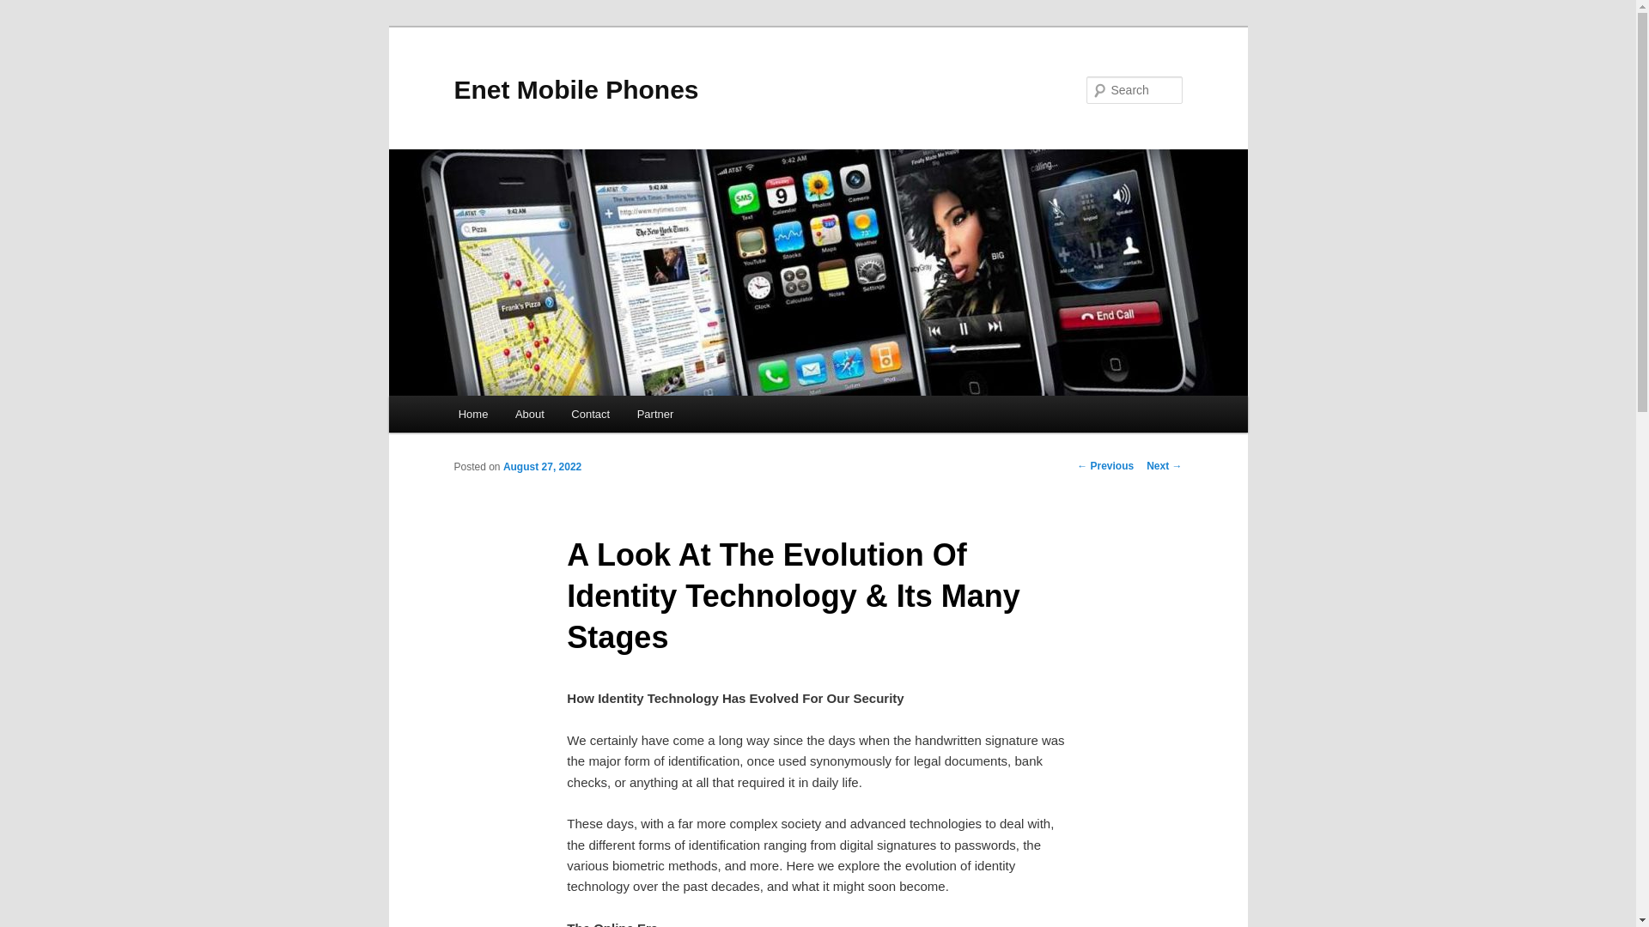 The width and height of the screenshot is (1649, 927). Describe the element at coordinates (542, 466) in the screenshot. I see `5:59 am` at that location.